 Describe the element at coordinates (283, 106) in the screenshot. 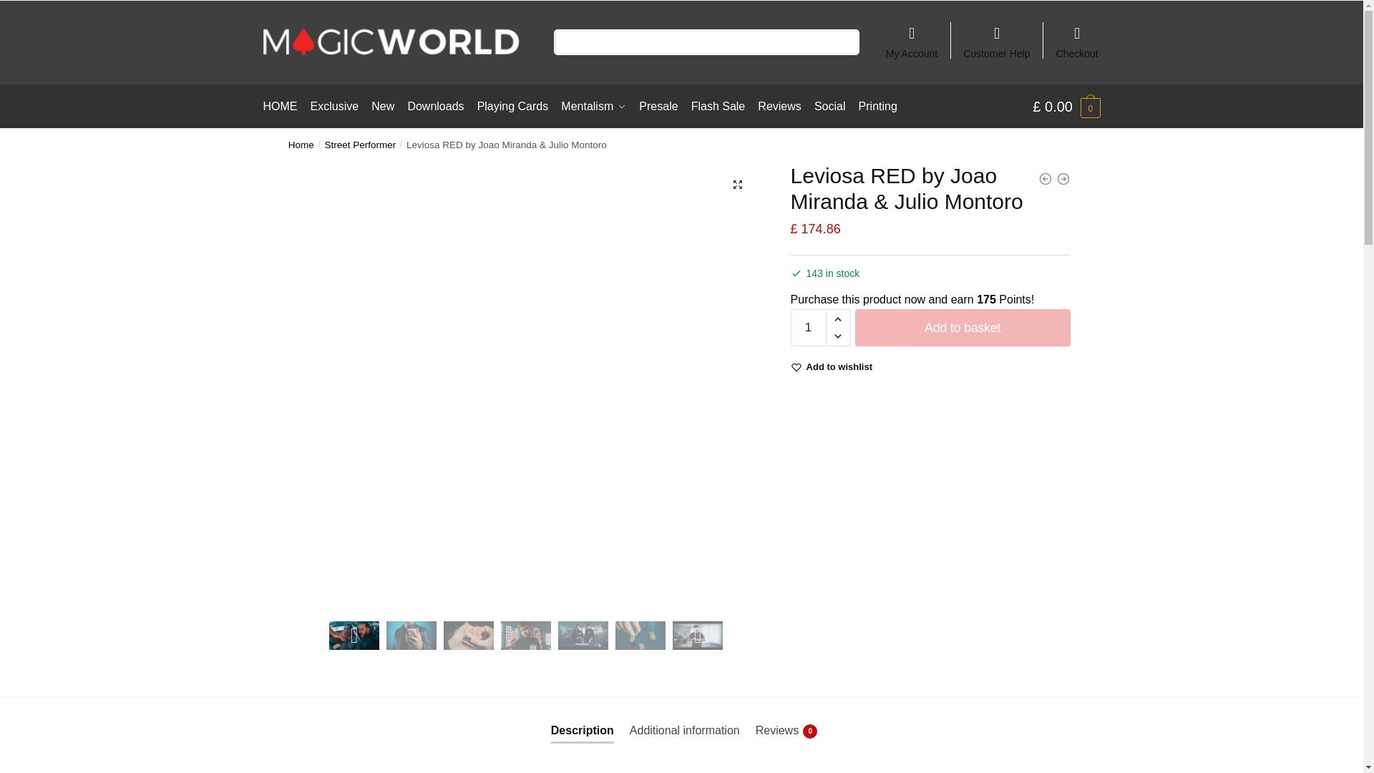

I see `HOME` at that location.